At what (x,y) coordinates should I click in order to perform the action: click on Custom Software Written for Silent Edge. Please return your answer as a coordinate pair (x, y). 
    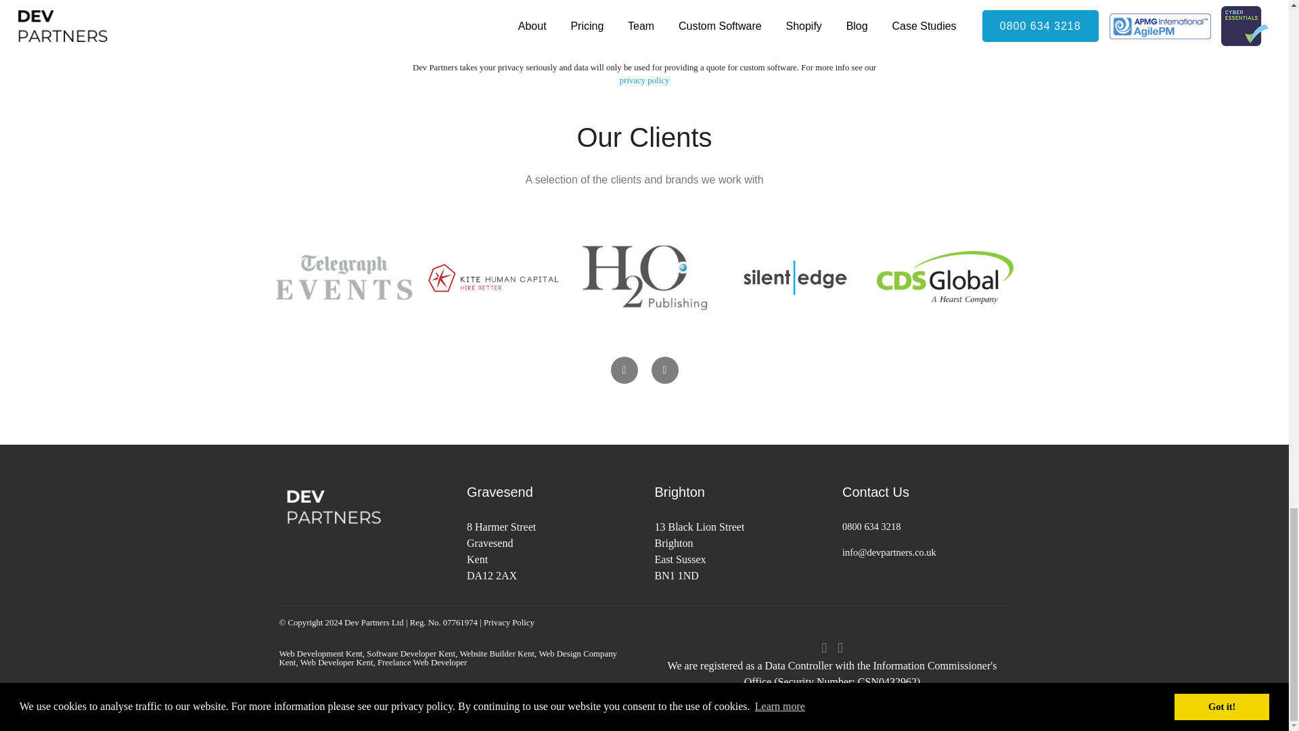
    Looking at the image, I should click on (794, 278).